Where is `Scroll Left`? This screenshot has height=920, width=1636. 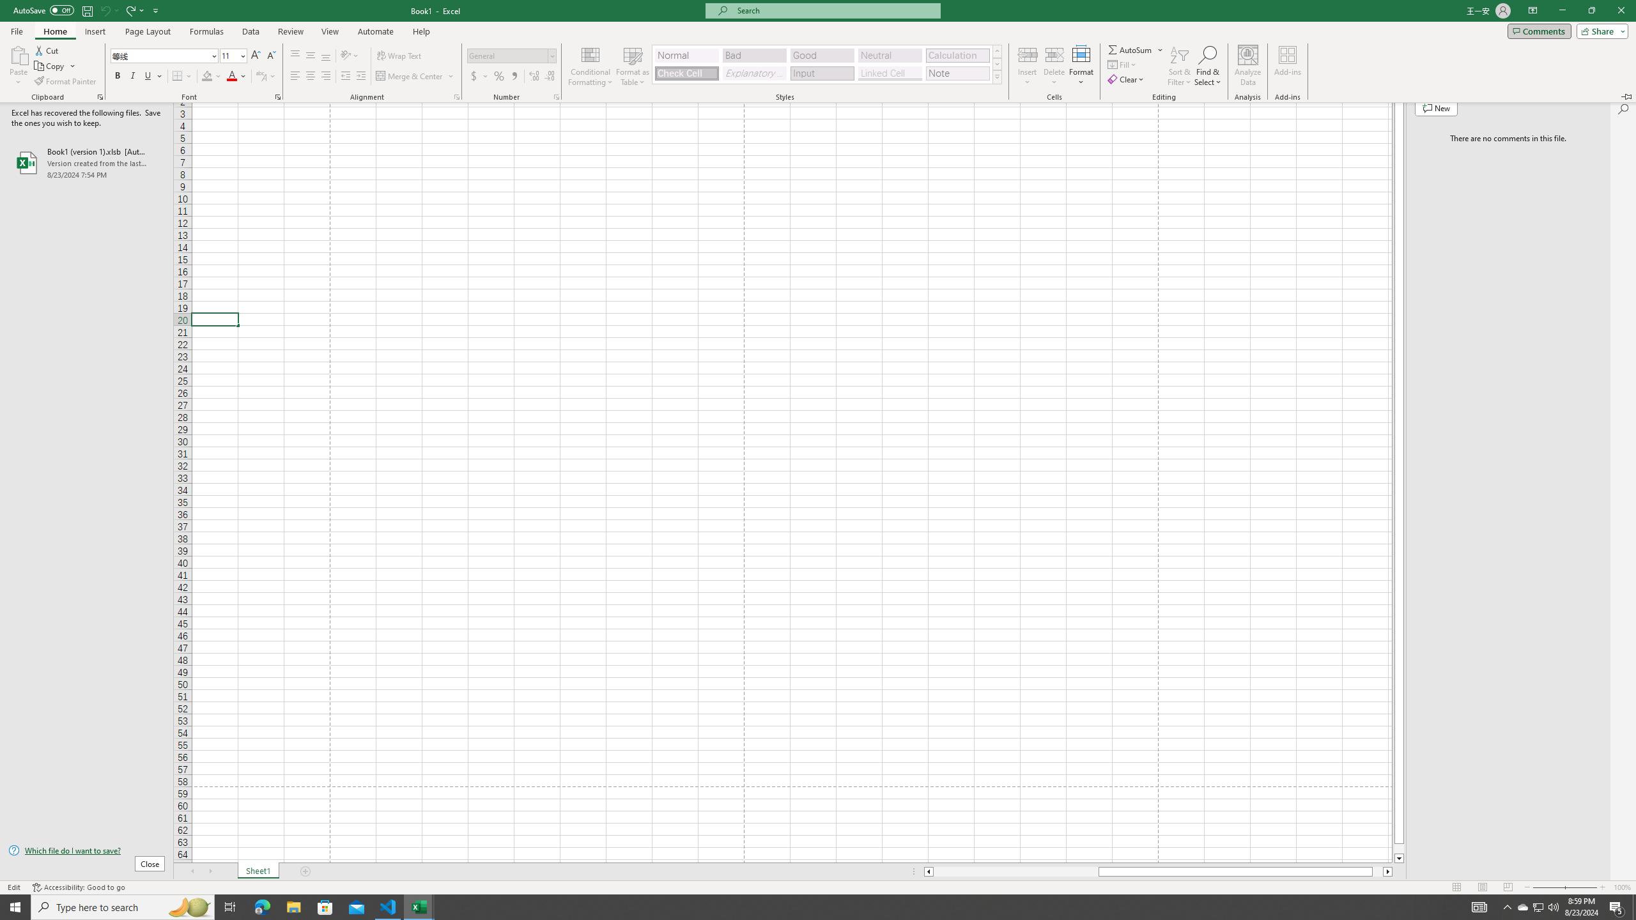 Scroll Left is located at coordinates (192, 871).